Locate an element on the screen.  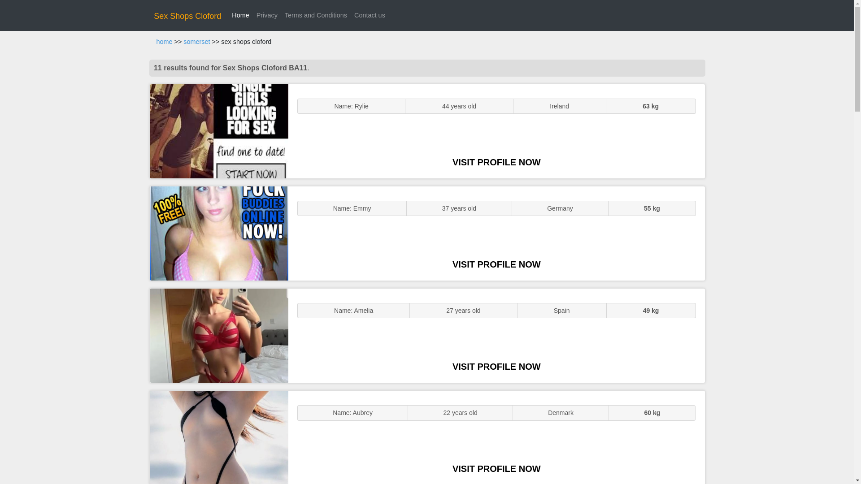
Sex Shops Cloford is located at coordinates (187, 16).